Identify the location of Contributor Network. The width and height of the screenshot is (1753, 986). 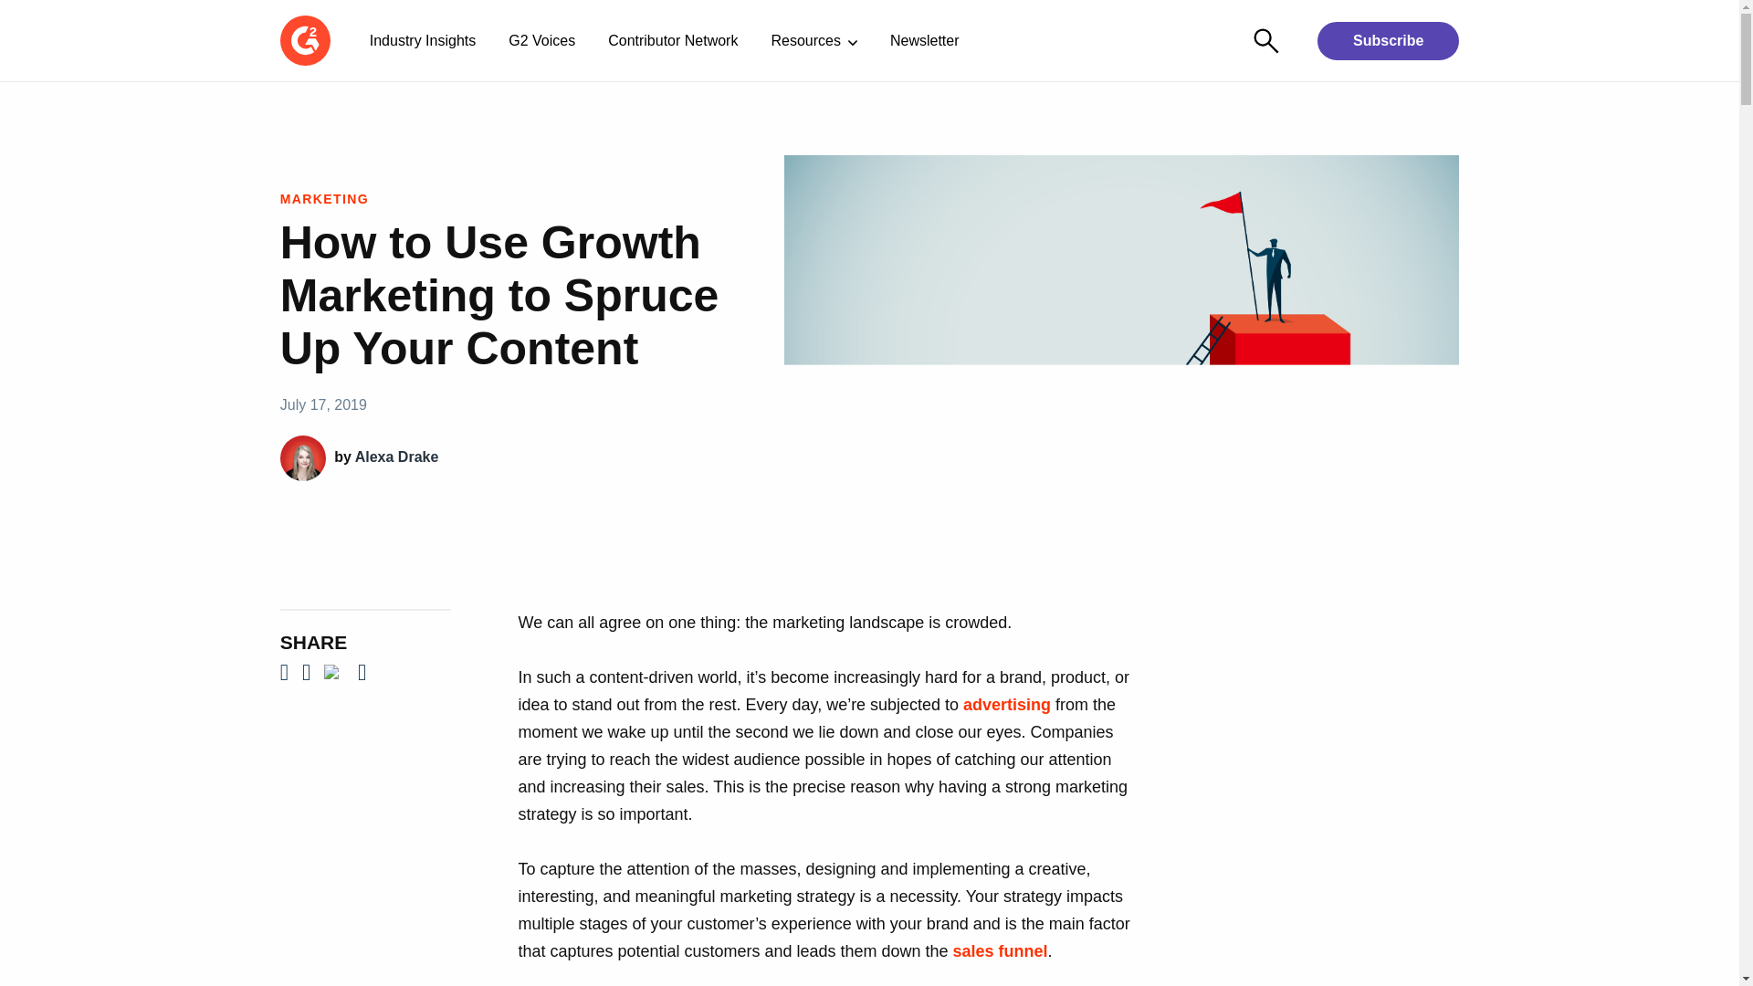
(672, 40).